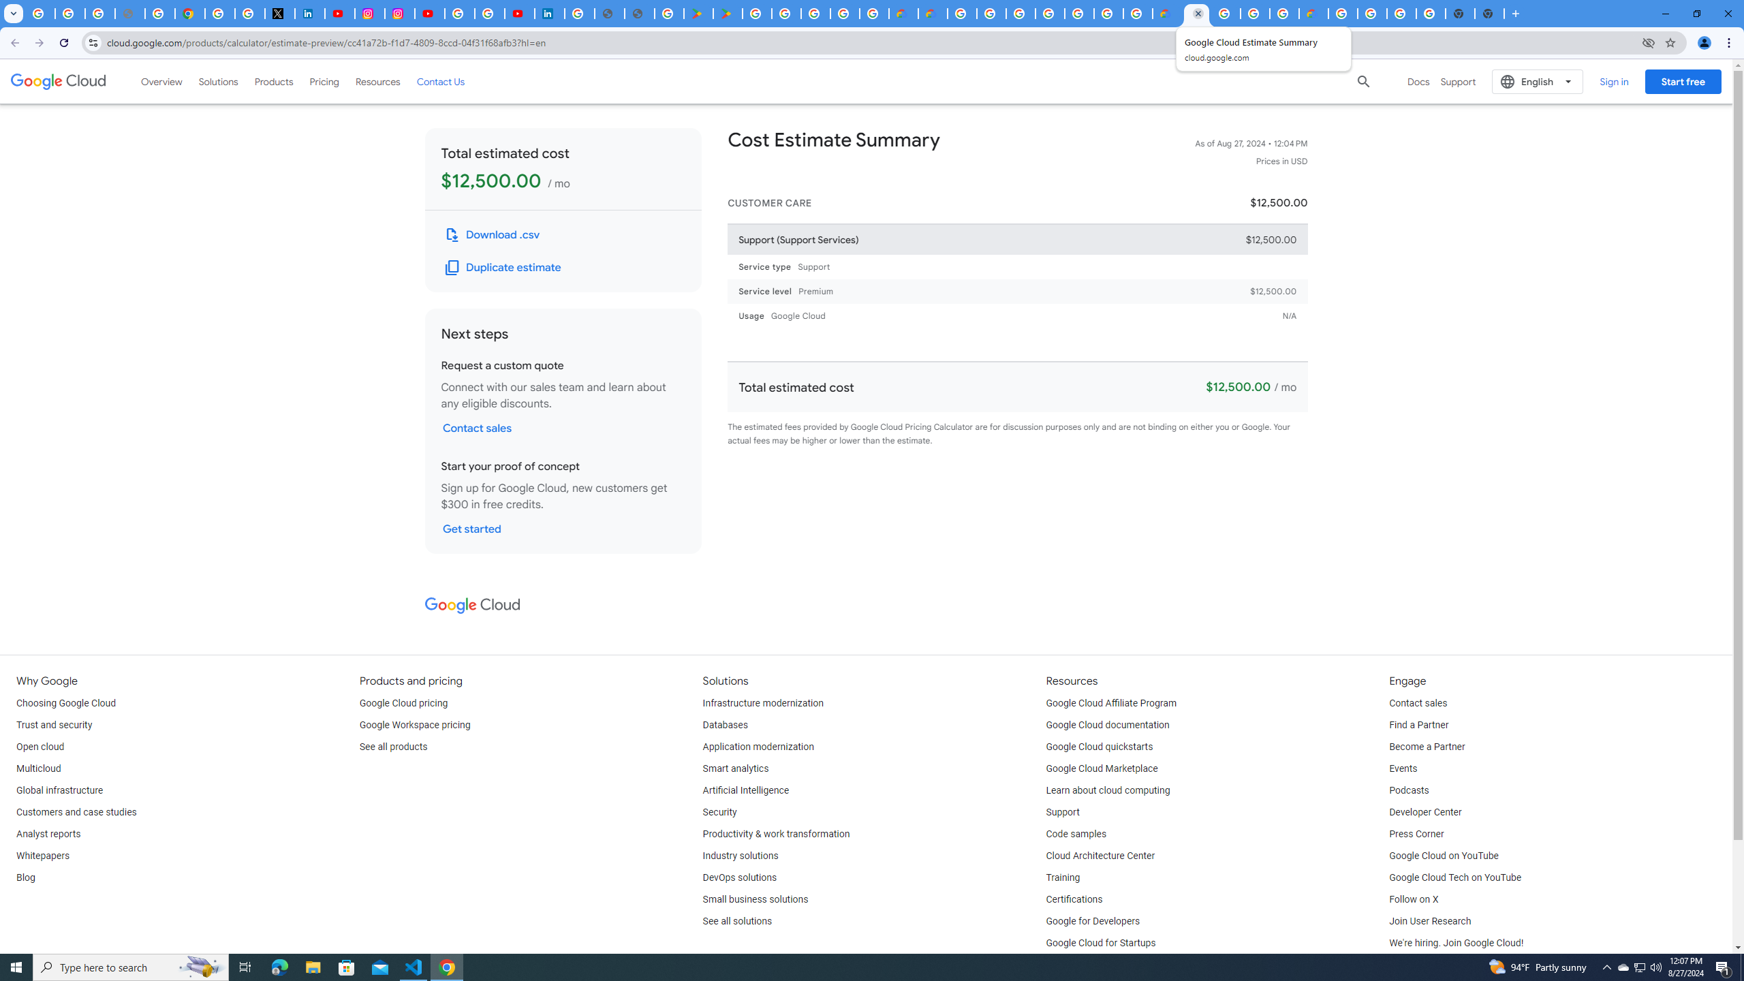 This screenshot has width=1744, height=981. I want to click on Google Cloud quickstarts, so click(1100, 747).